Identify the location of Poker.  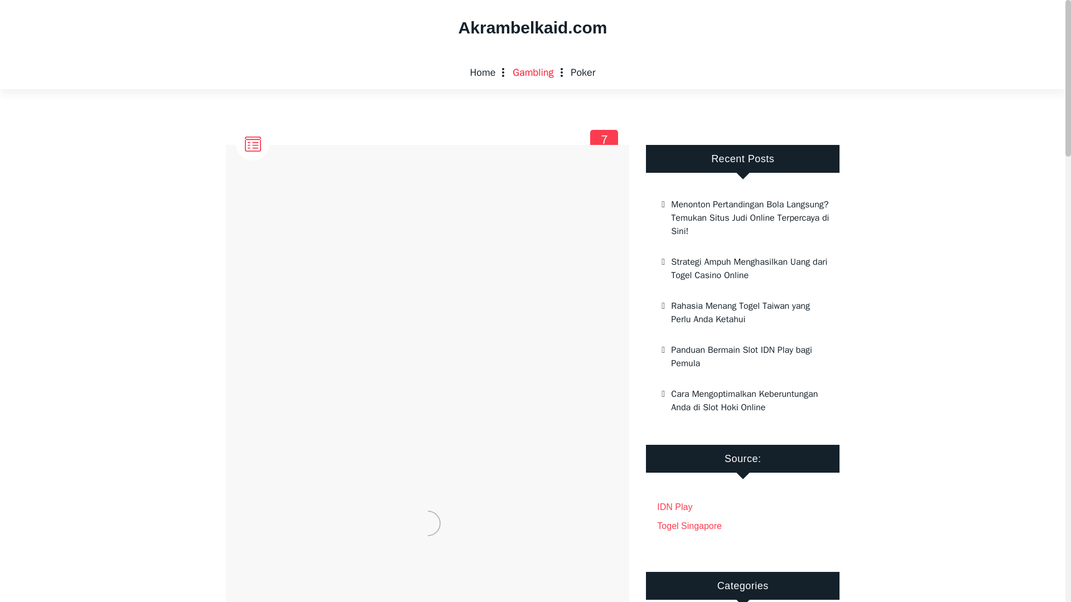
(605, 144).